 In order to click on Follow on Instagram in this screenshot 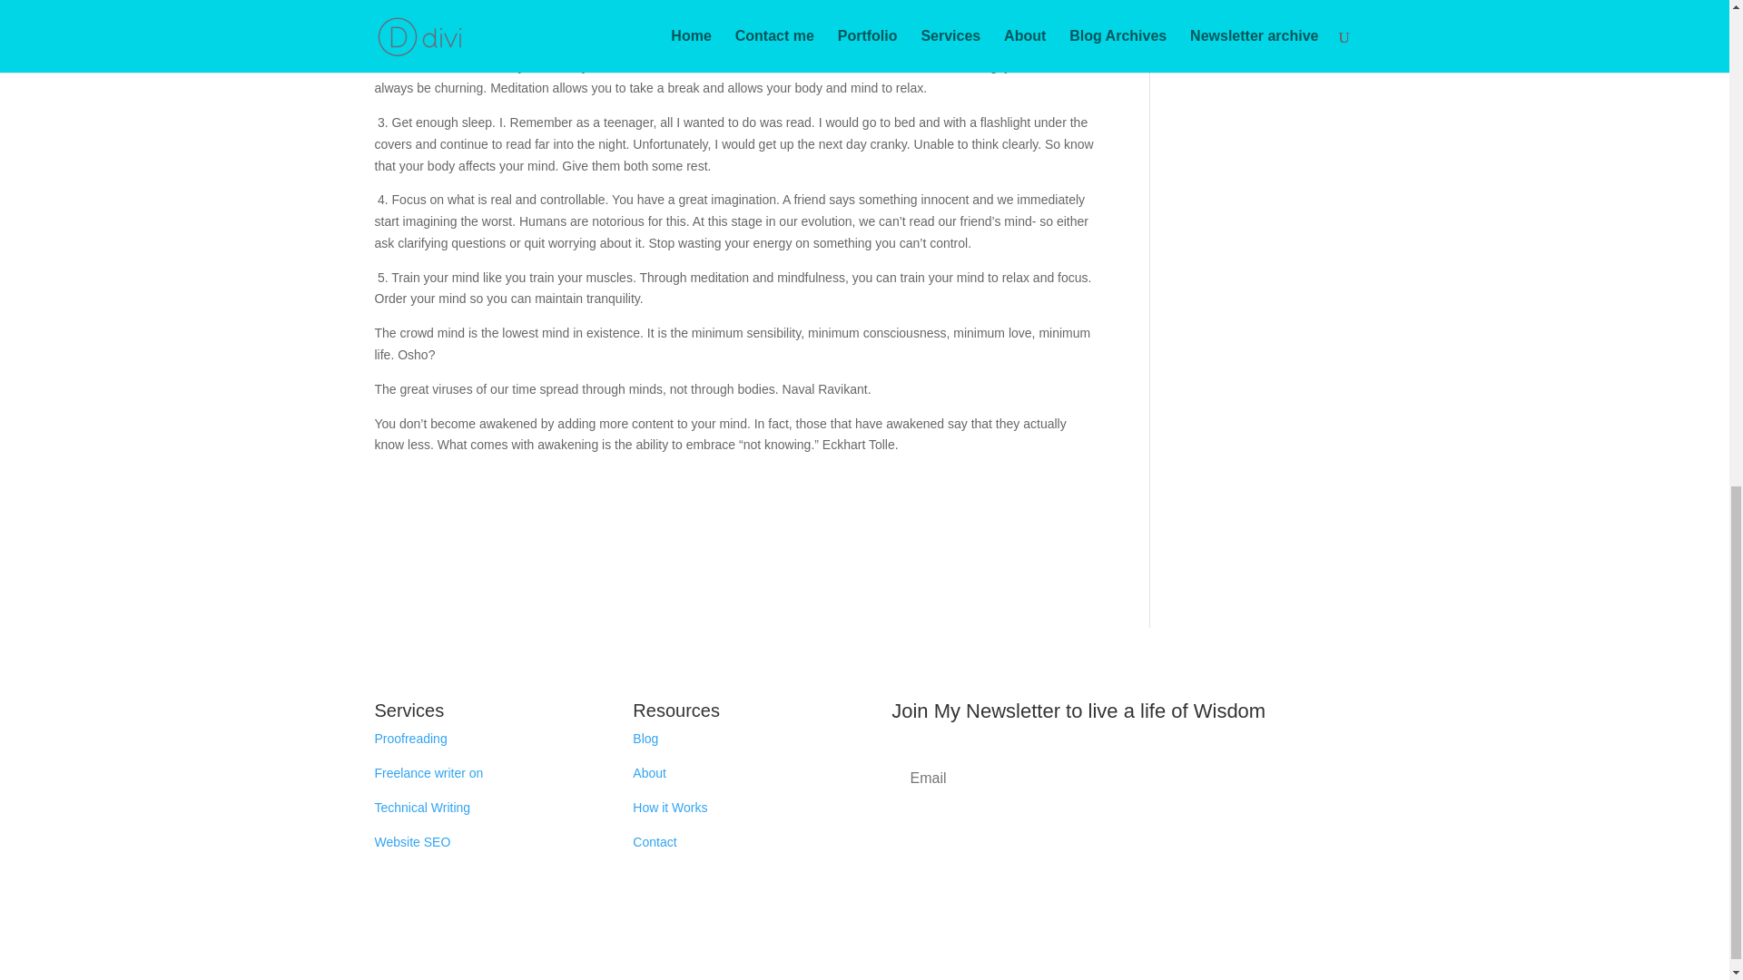, I will do `click(1158, 898)`.